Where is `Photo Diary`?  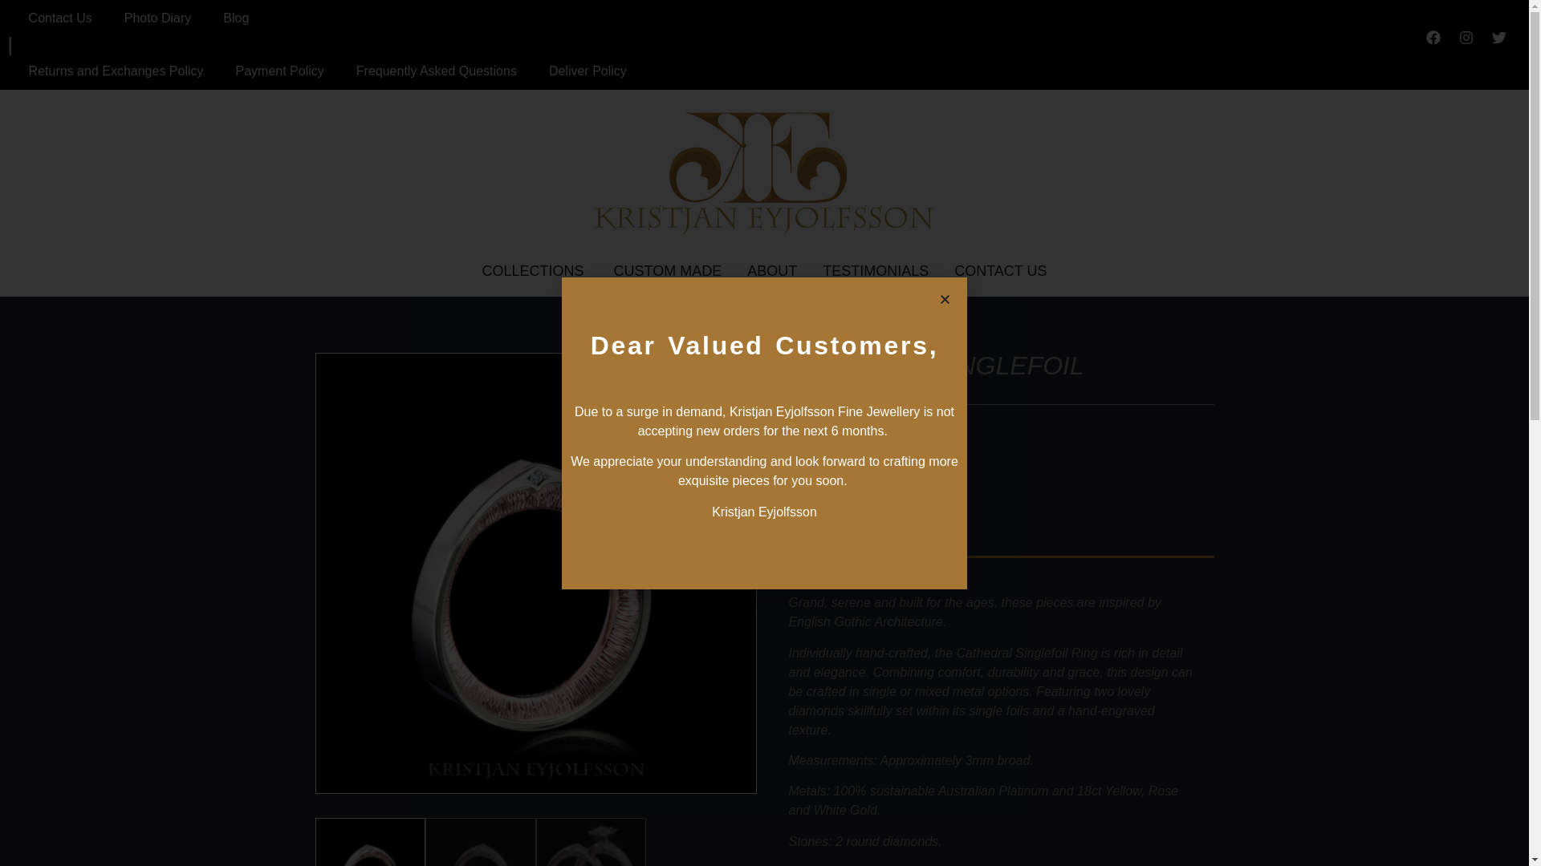 Photo Diary is located at coordinates (157, 18).